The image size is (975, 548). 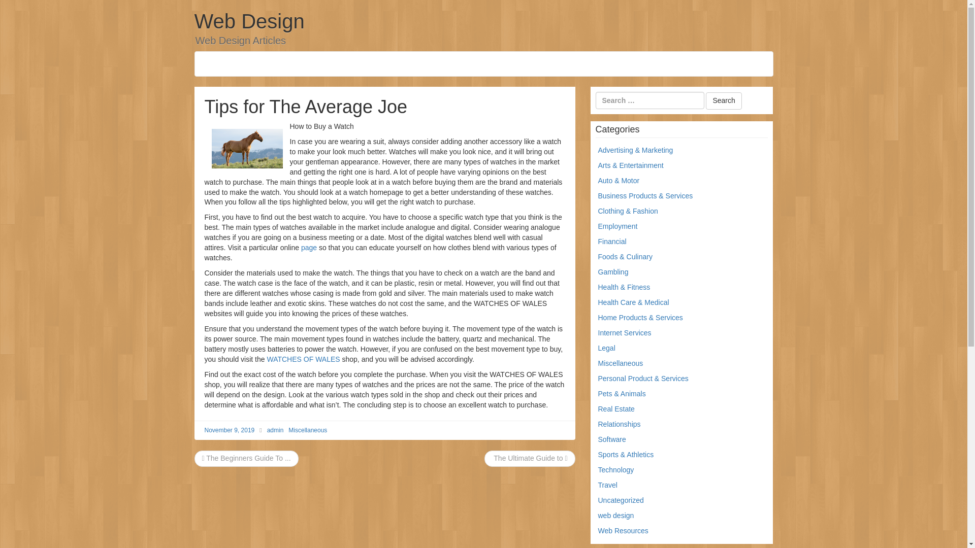 What do you see at coordinates (616, 515) in the screenshot?
I see `web design` at bounding box center [616, 515].